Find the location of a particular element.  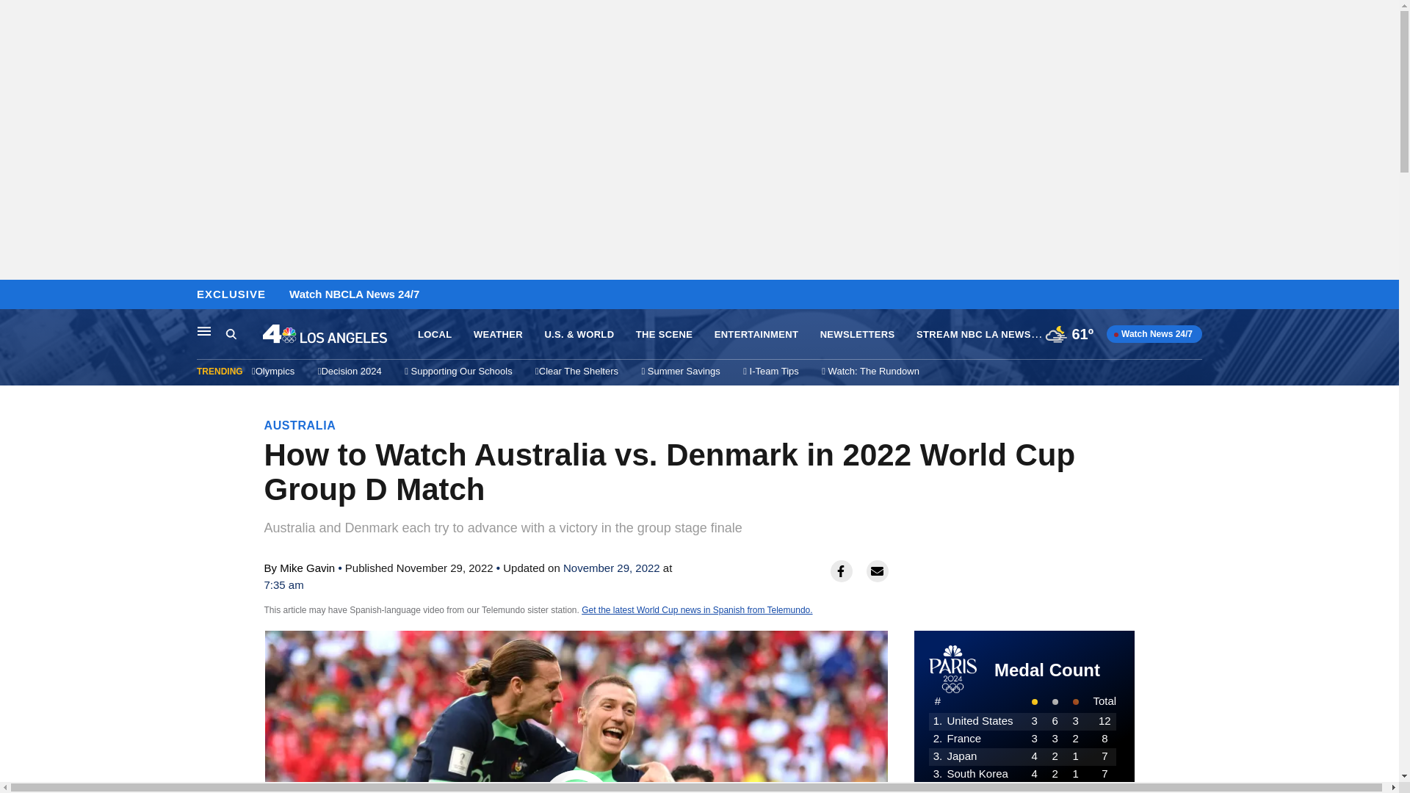

Get the latest World Cup news in Spanish from Telemundo. is located at coordinates (696, 610).